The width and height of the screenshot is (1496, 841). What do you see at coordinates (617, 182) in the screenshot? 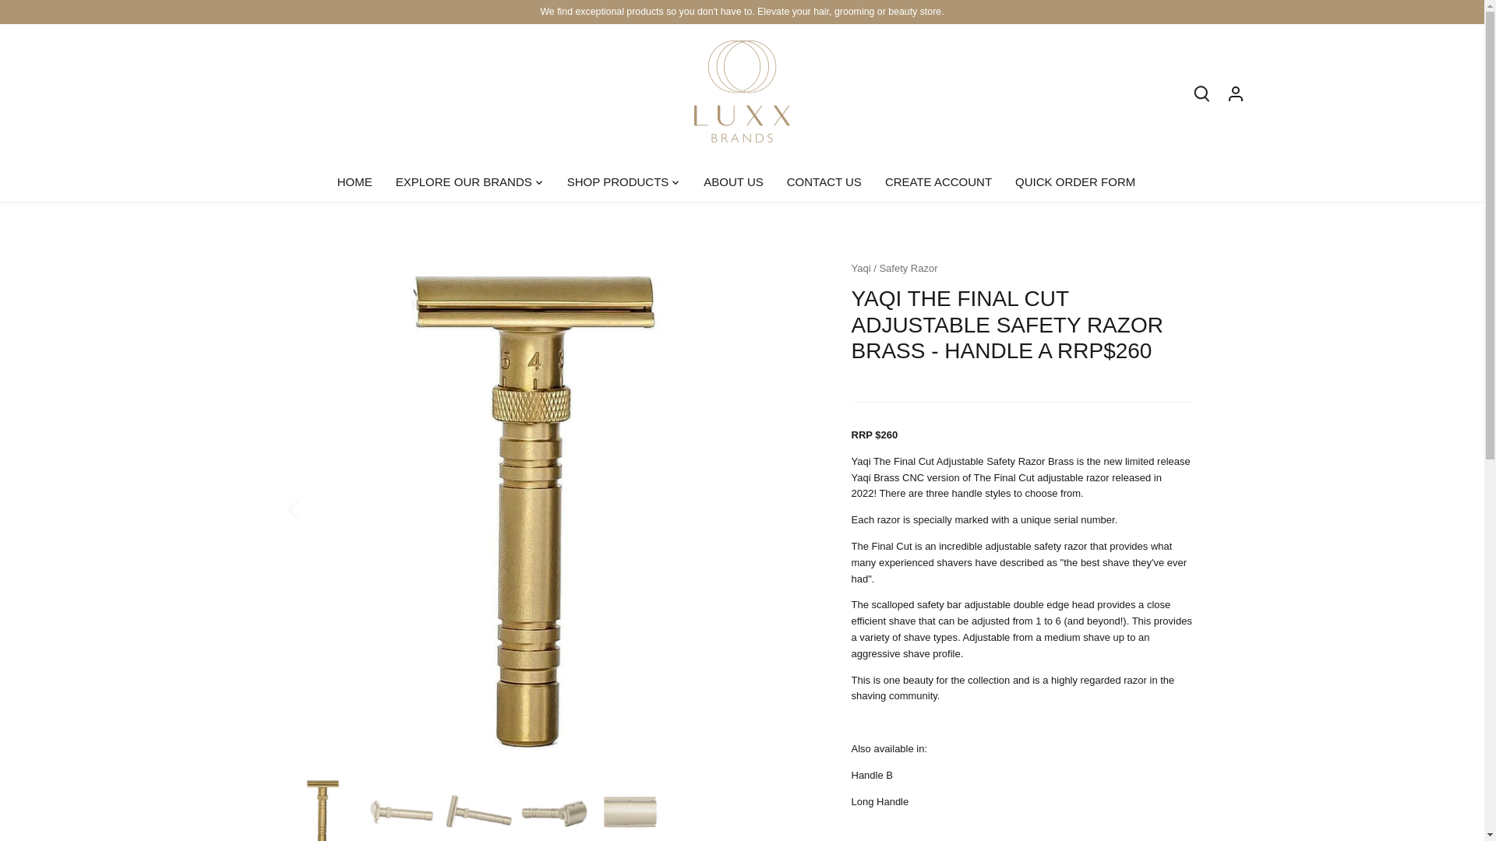
I see `SHOP PRODUCTS` at bounding box center [617, 182].